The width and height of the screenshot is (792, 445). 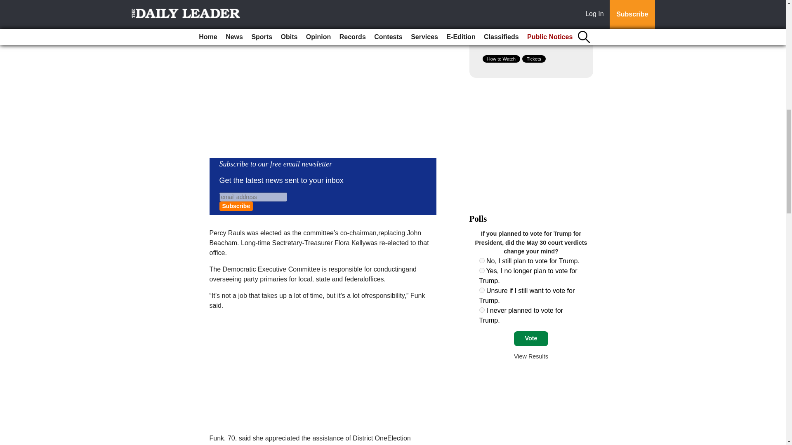 I want to click on    Vote   , so click(x=531, y=339).